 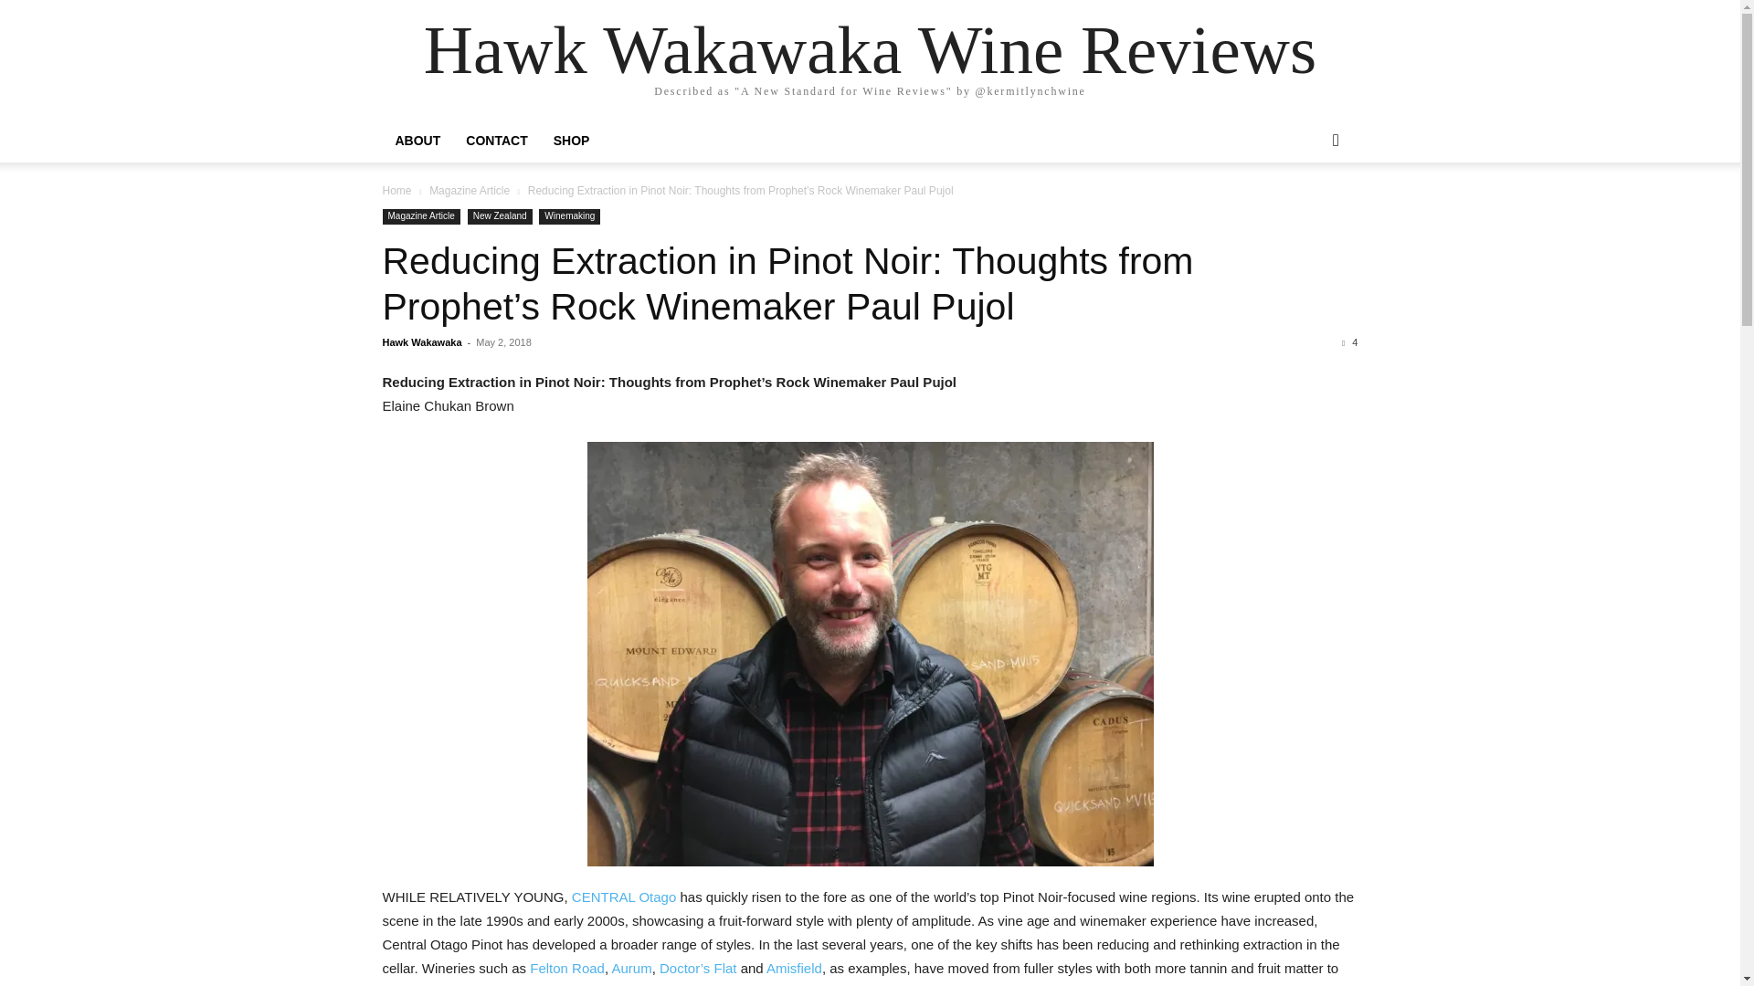 I want to click on View all posts in Magazine Article, so click(x=470, y=190).